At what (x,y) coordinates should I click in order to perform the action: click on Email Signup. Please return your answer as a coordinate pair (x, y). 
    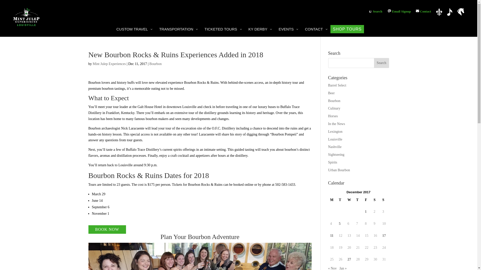
    Looking at the image, I should click on (399, 11).